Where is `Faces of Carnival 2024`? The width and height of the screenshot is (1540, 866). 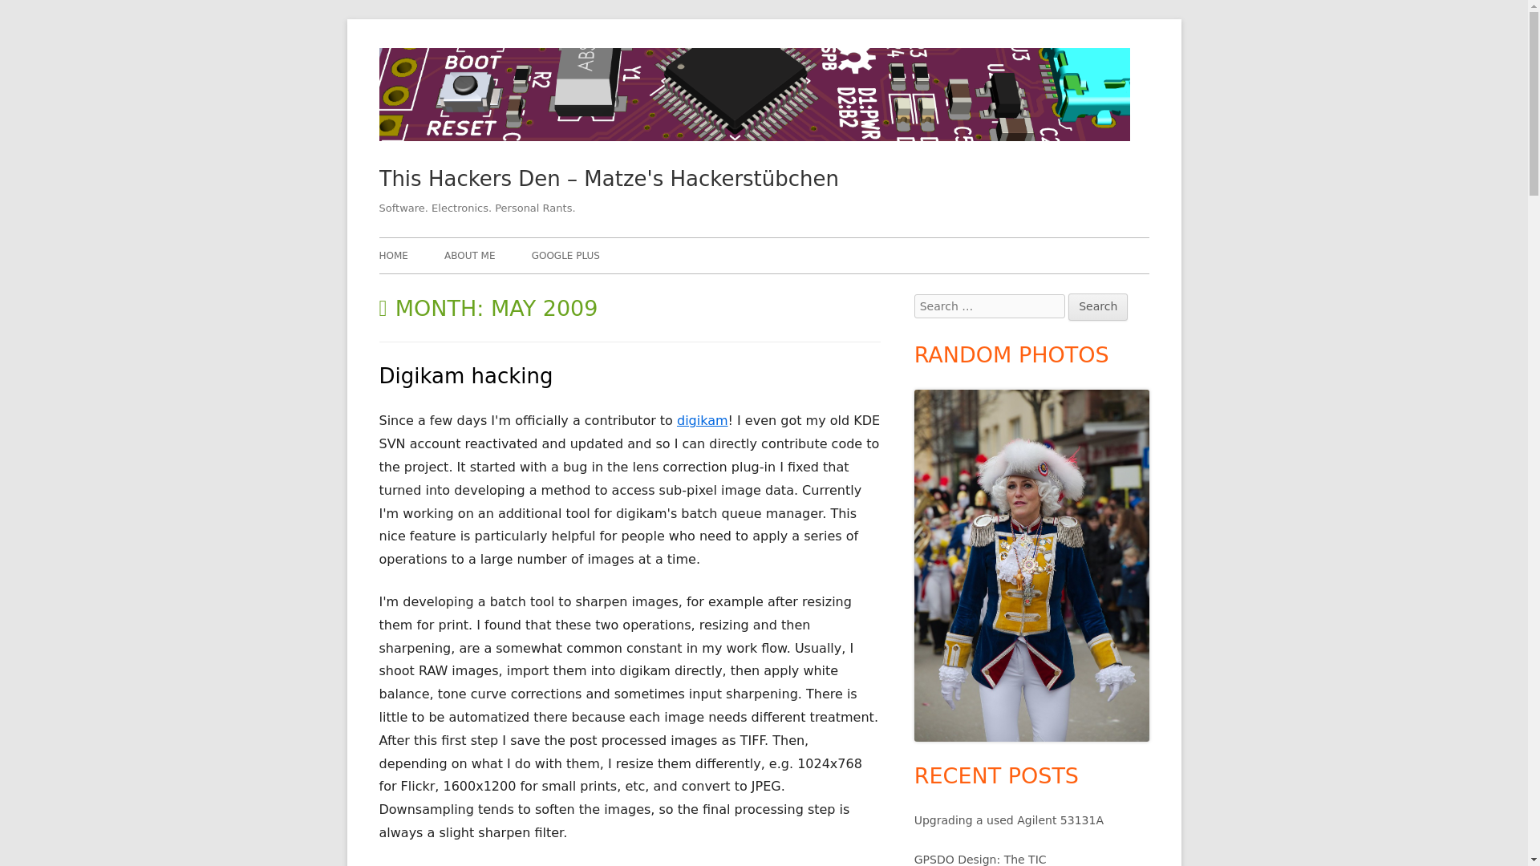 Faces of Carnival 2024 is located at coordinates (1031, 565).